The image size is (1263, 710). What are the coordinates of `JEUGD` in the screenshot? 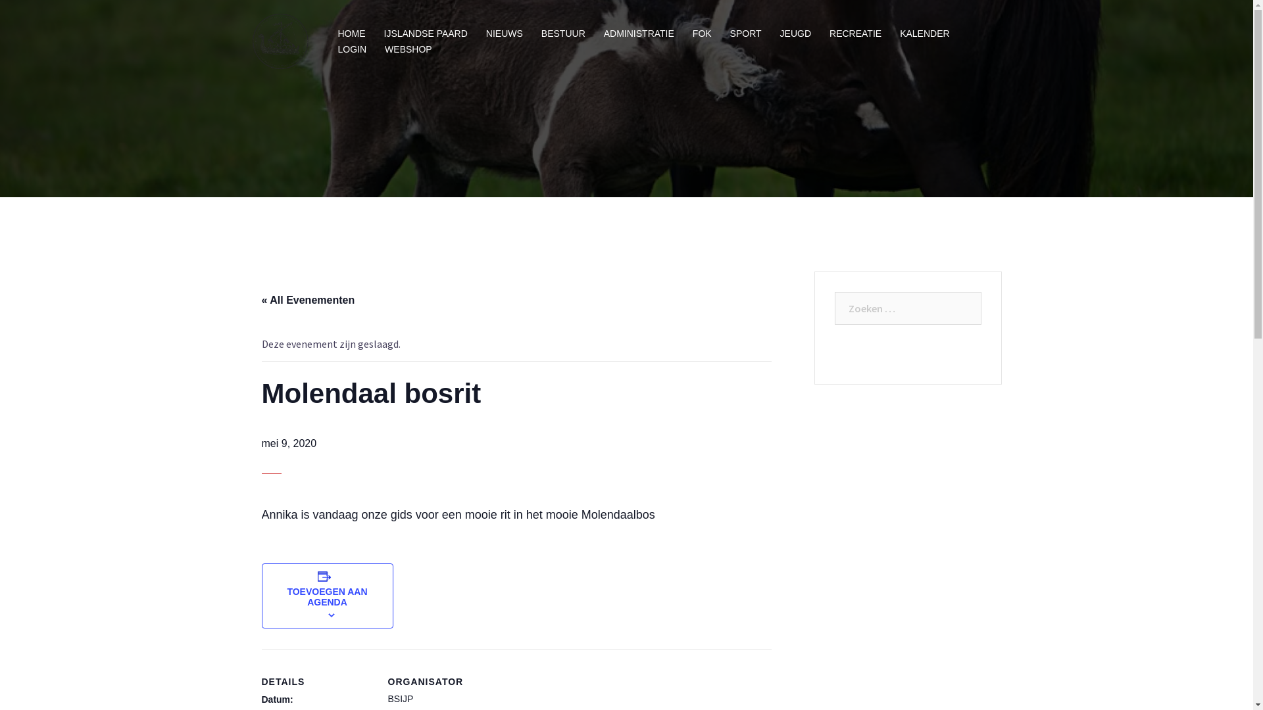 It's located at (796, 34).